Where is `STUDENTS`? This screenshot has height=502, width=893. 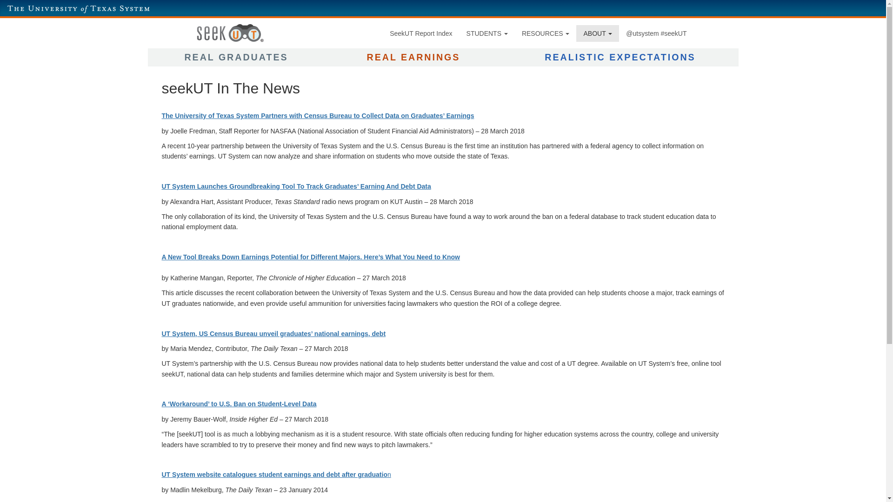 STUDENTS is located at coordinates (487, 33).